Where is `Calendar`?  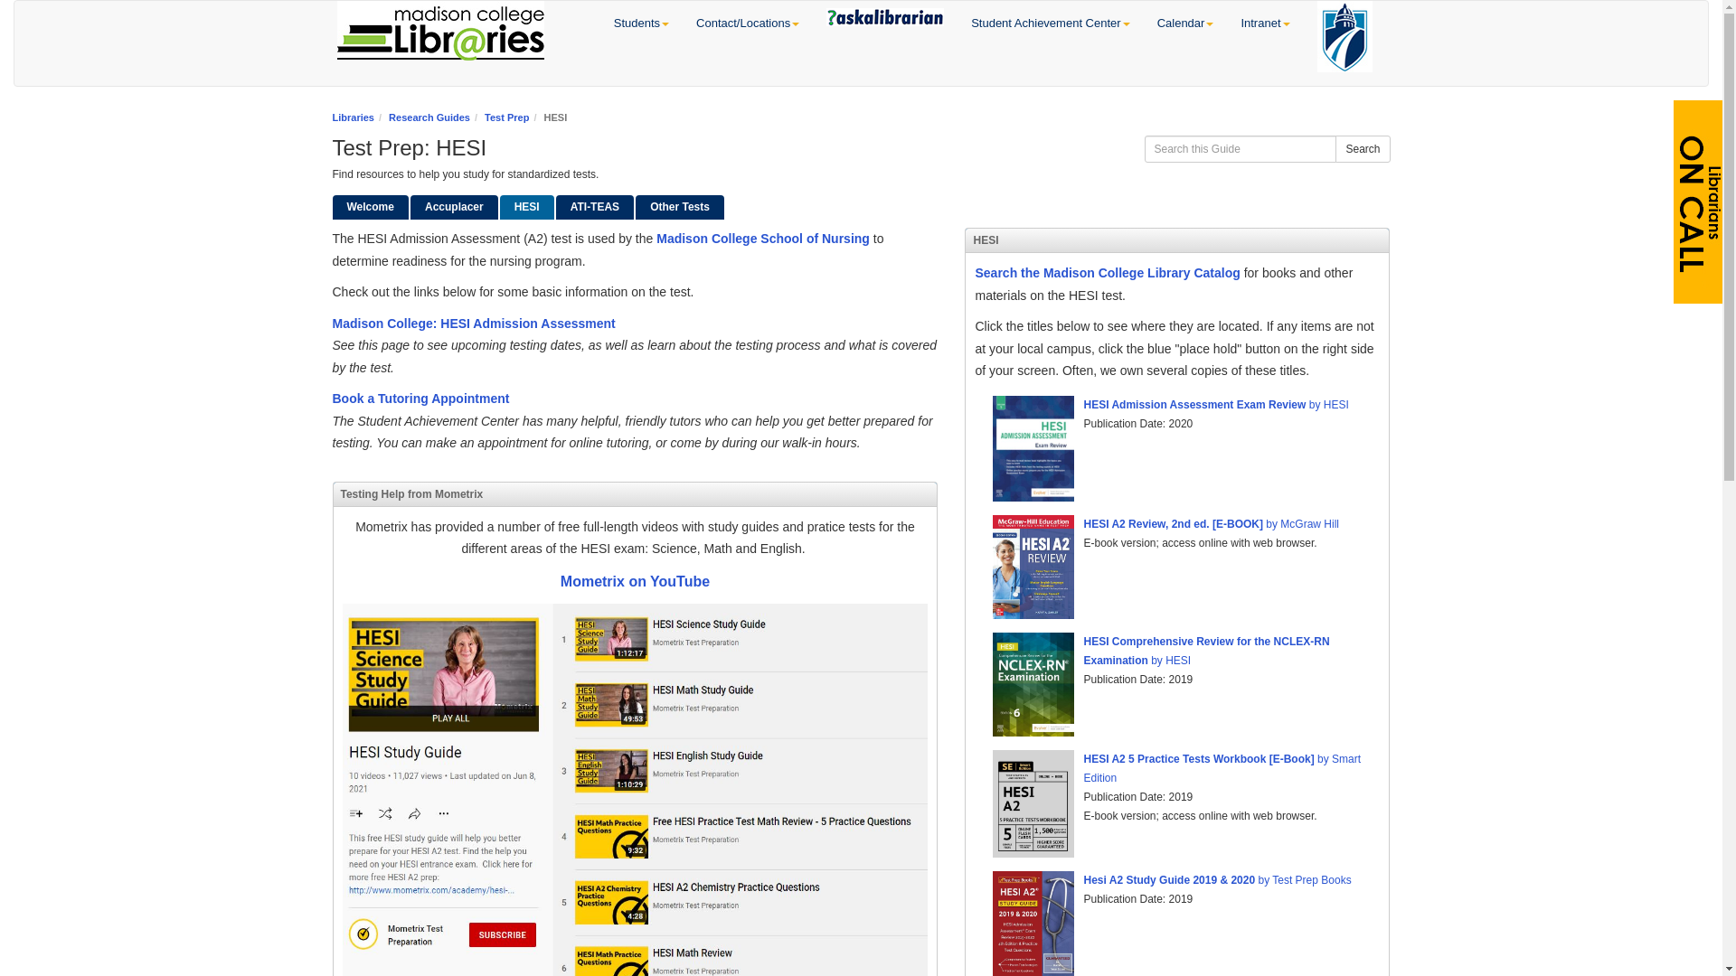 Calendar is located at coordinates (1185, 23).